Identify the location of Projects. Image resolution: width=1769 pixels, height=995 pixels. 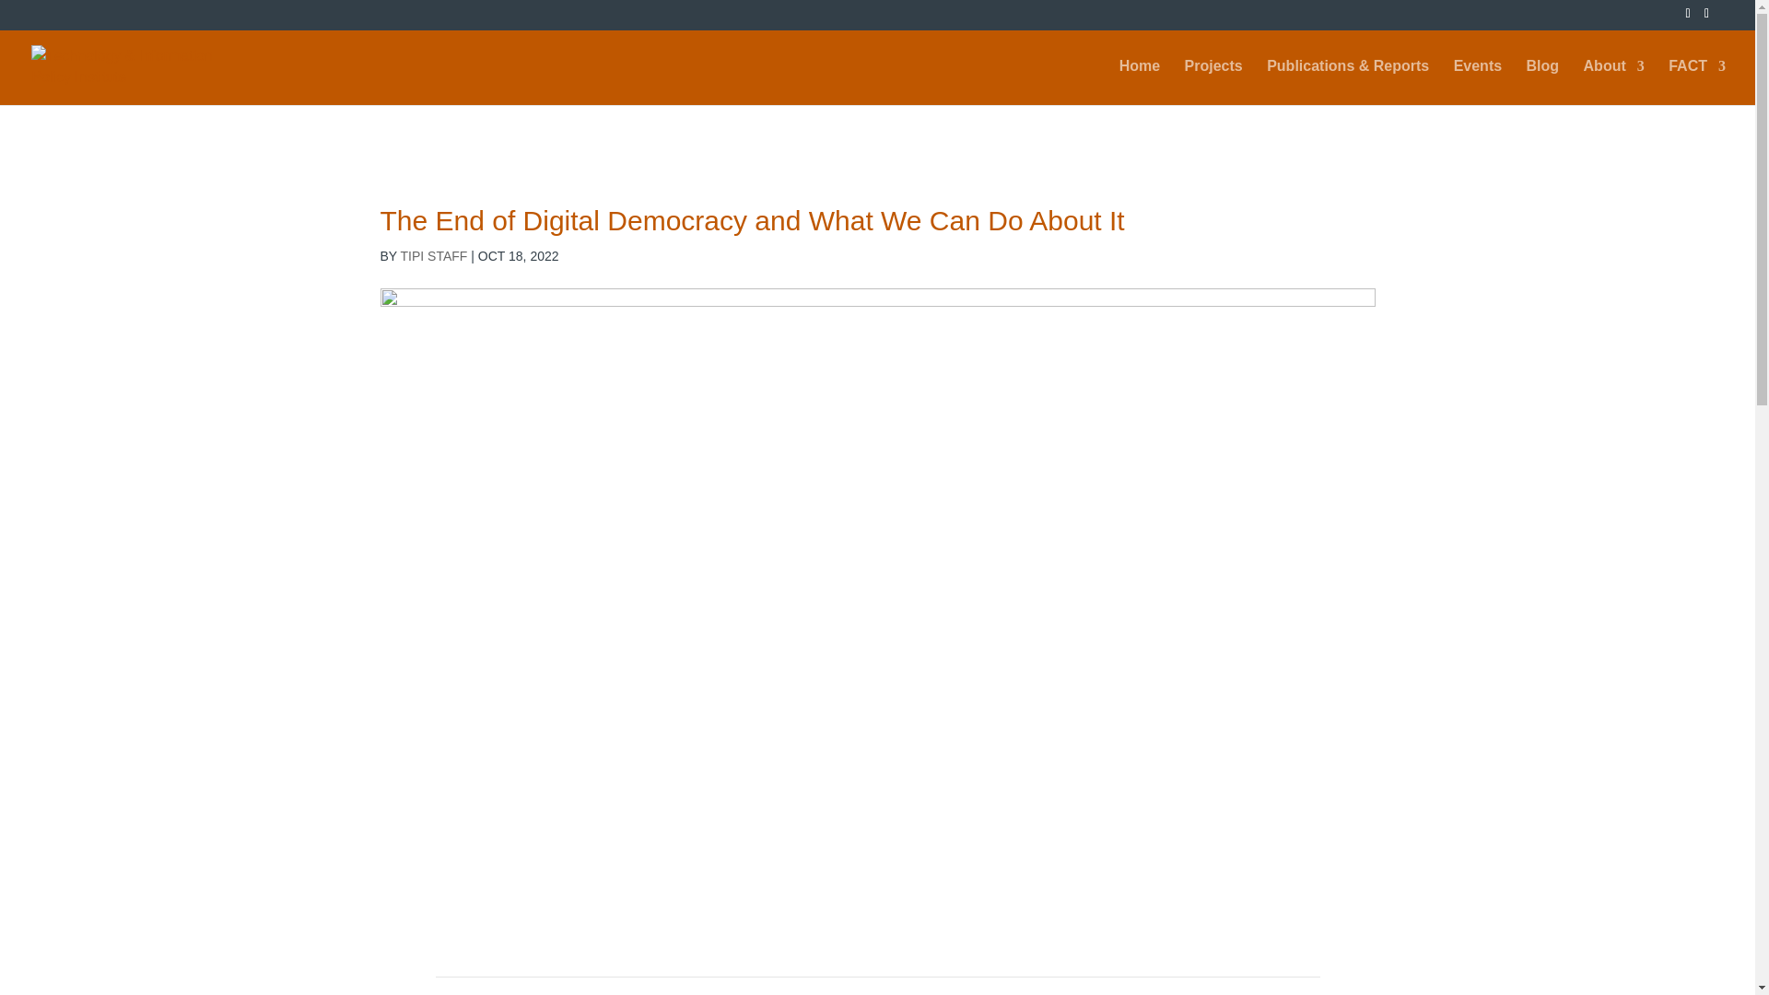
(1214, 82).